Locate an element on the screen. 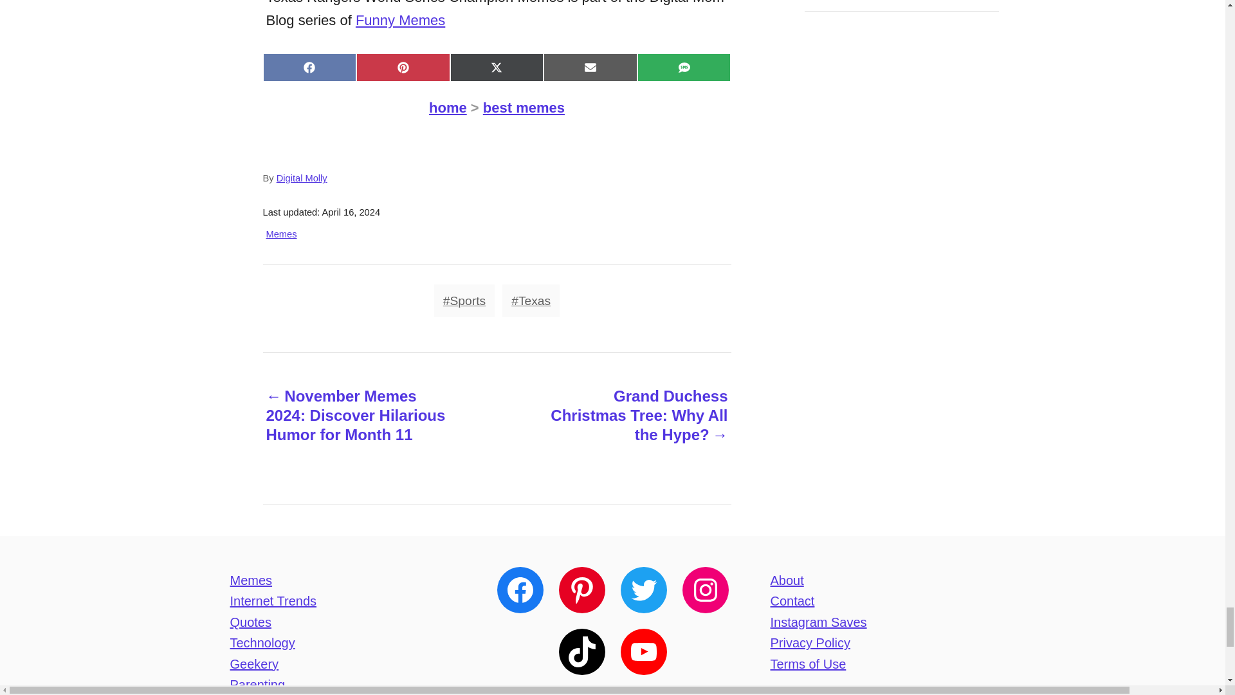 The width and height of the screenshot is (1235, 695). November Memes 2024: Discover Hilarious Humor for Month 11 is located at coordinates (355, 420).